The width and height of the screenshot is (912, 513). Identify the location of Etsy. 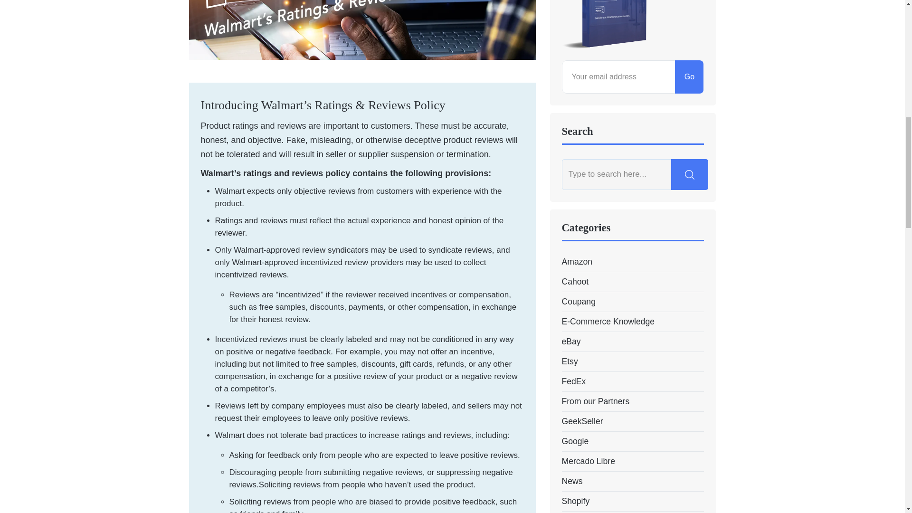
(569, 362).